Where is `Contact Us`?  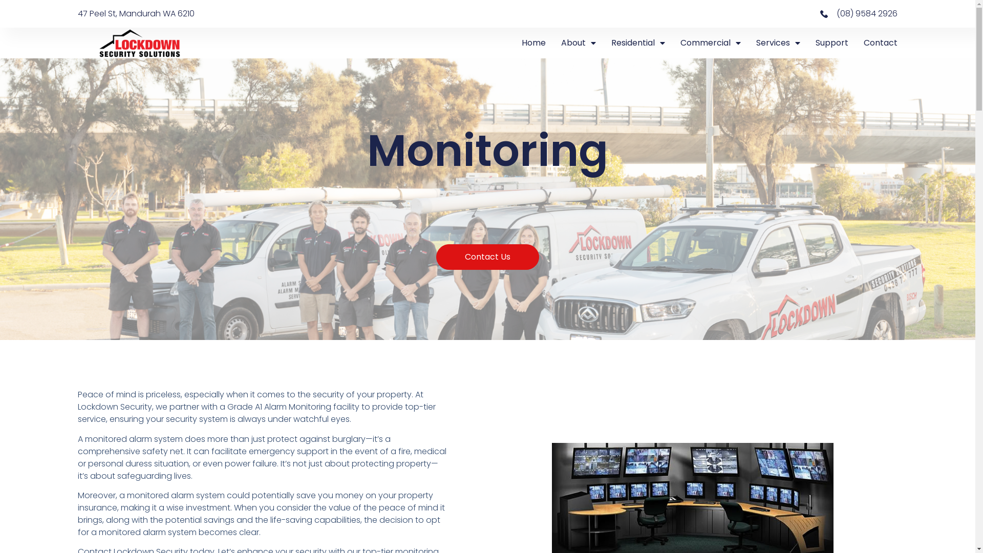
Contact Us is located at coordinates (487, 257).